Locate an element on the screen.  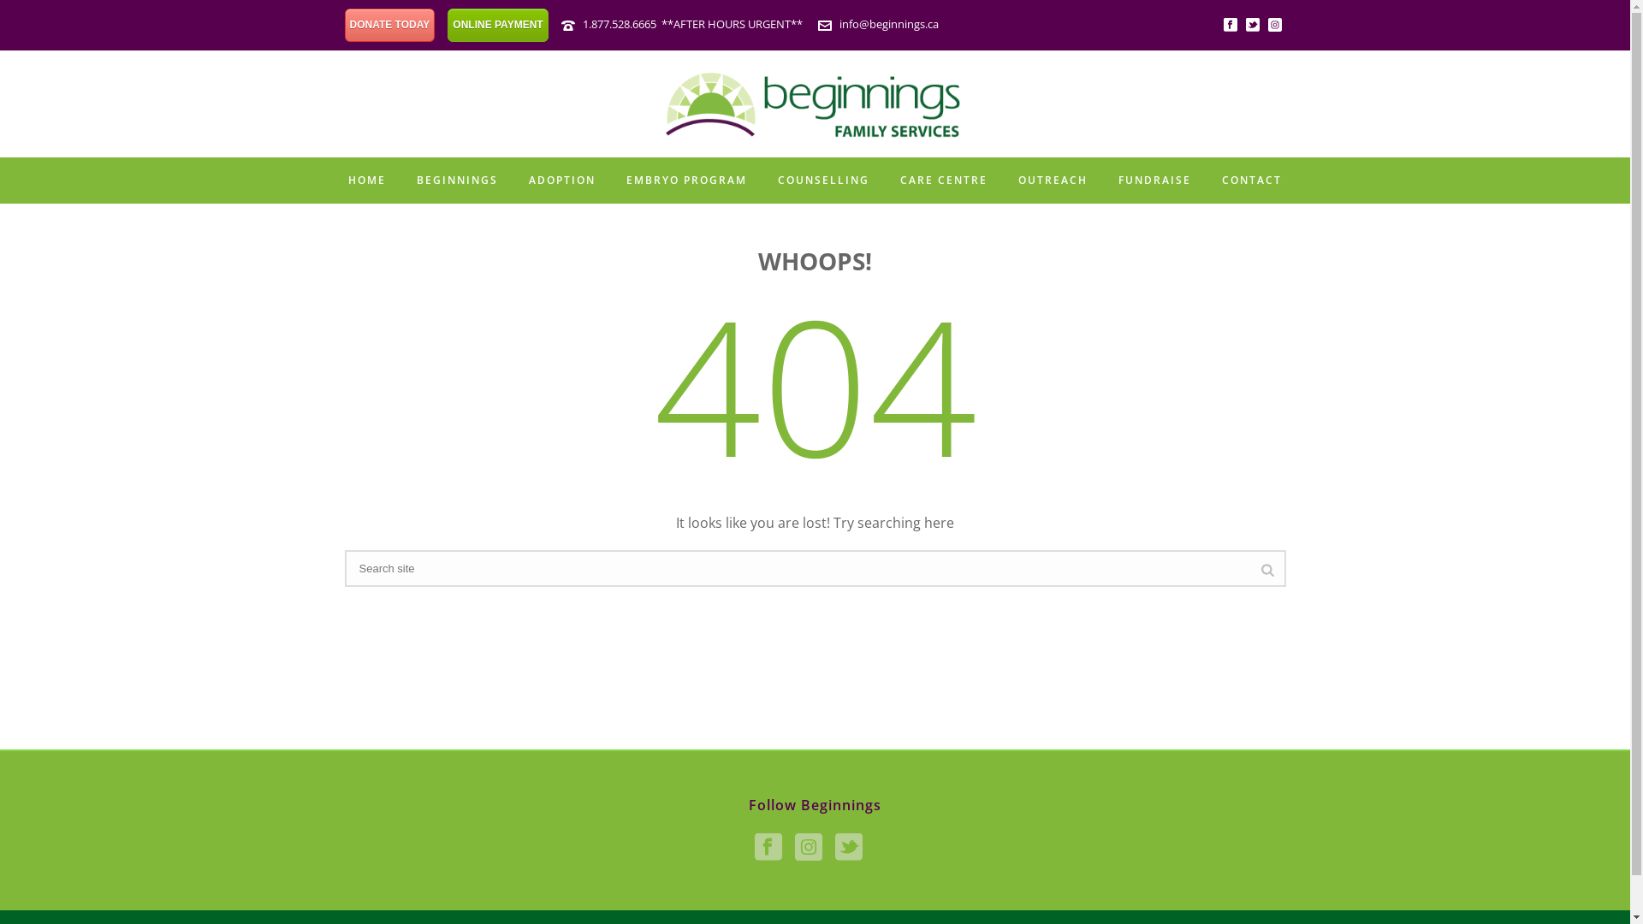
Beginnings Family Services is located at coordinates (815, 104).